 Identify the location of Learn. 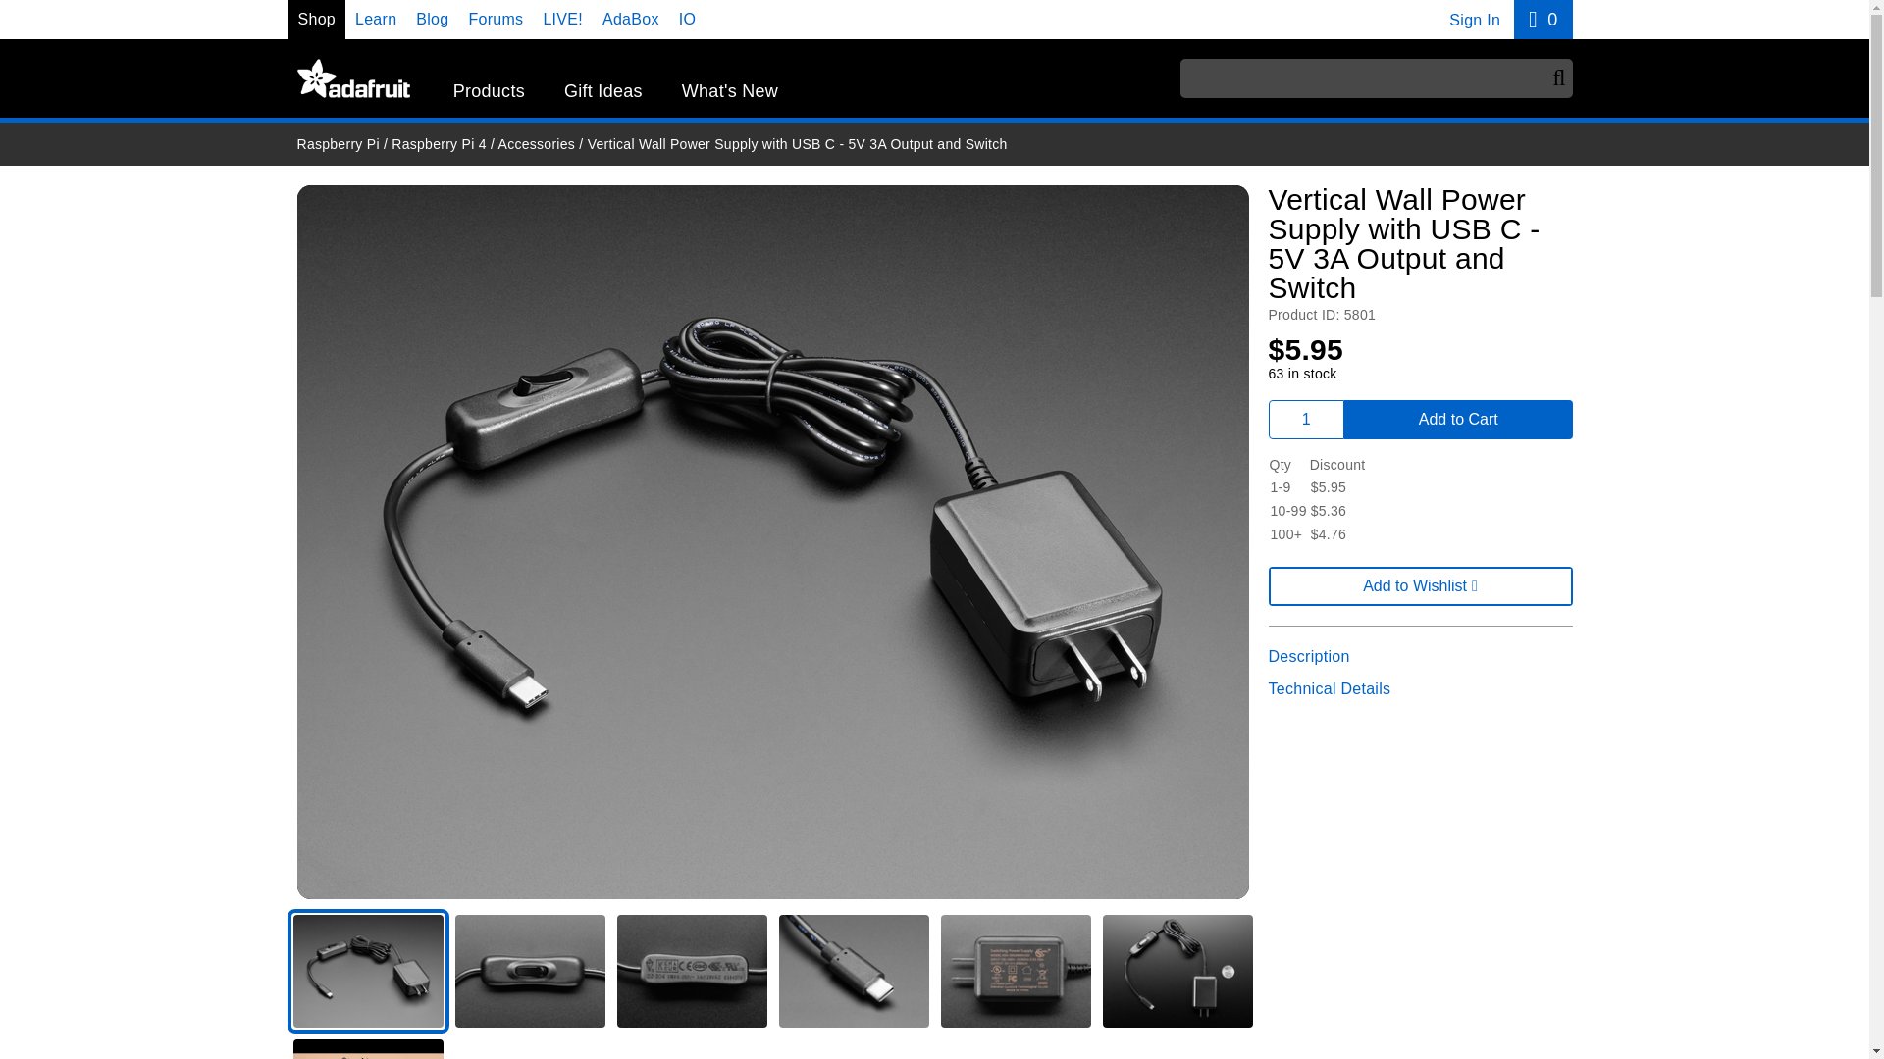
(561, 19).